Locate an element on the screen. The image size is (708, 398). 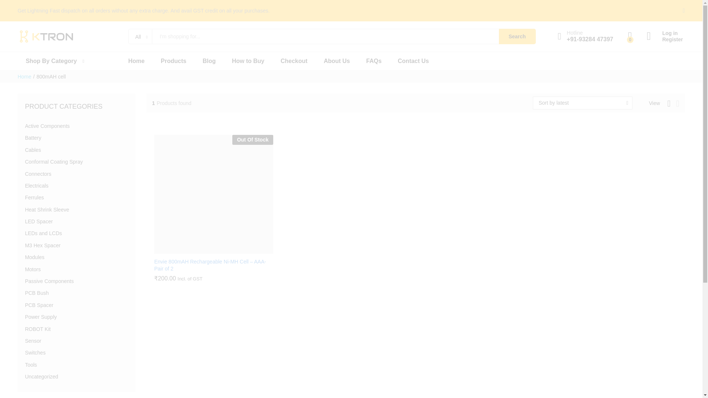
Checkout is located at coordinates (294, 61).